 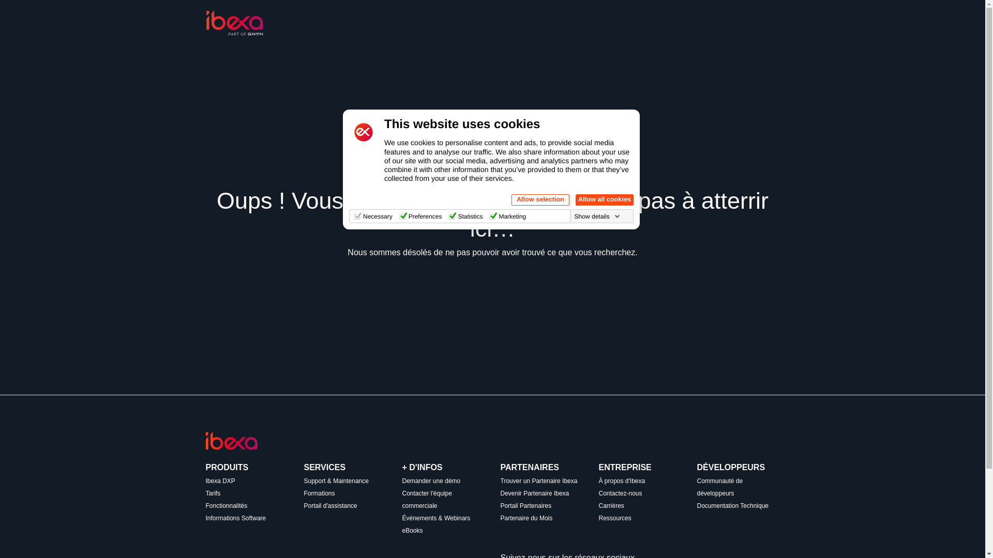 I want to click on Allow selection, so click(x=540, y=199).